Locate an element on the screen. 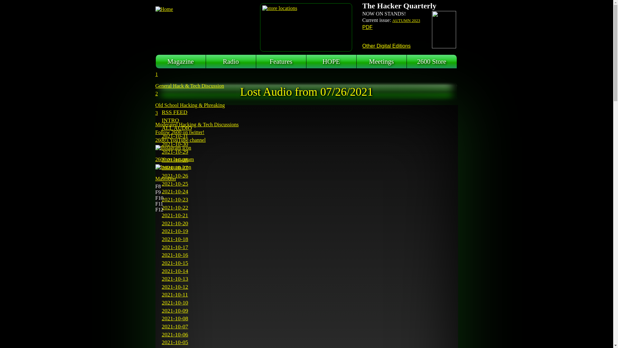 The height and width of the screenshot is (348, 618). 2021-10-20 is located at coordinates (175, 223).